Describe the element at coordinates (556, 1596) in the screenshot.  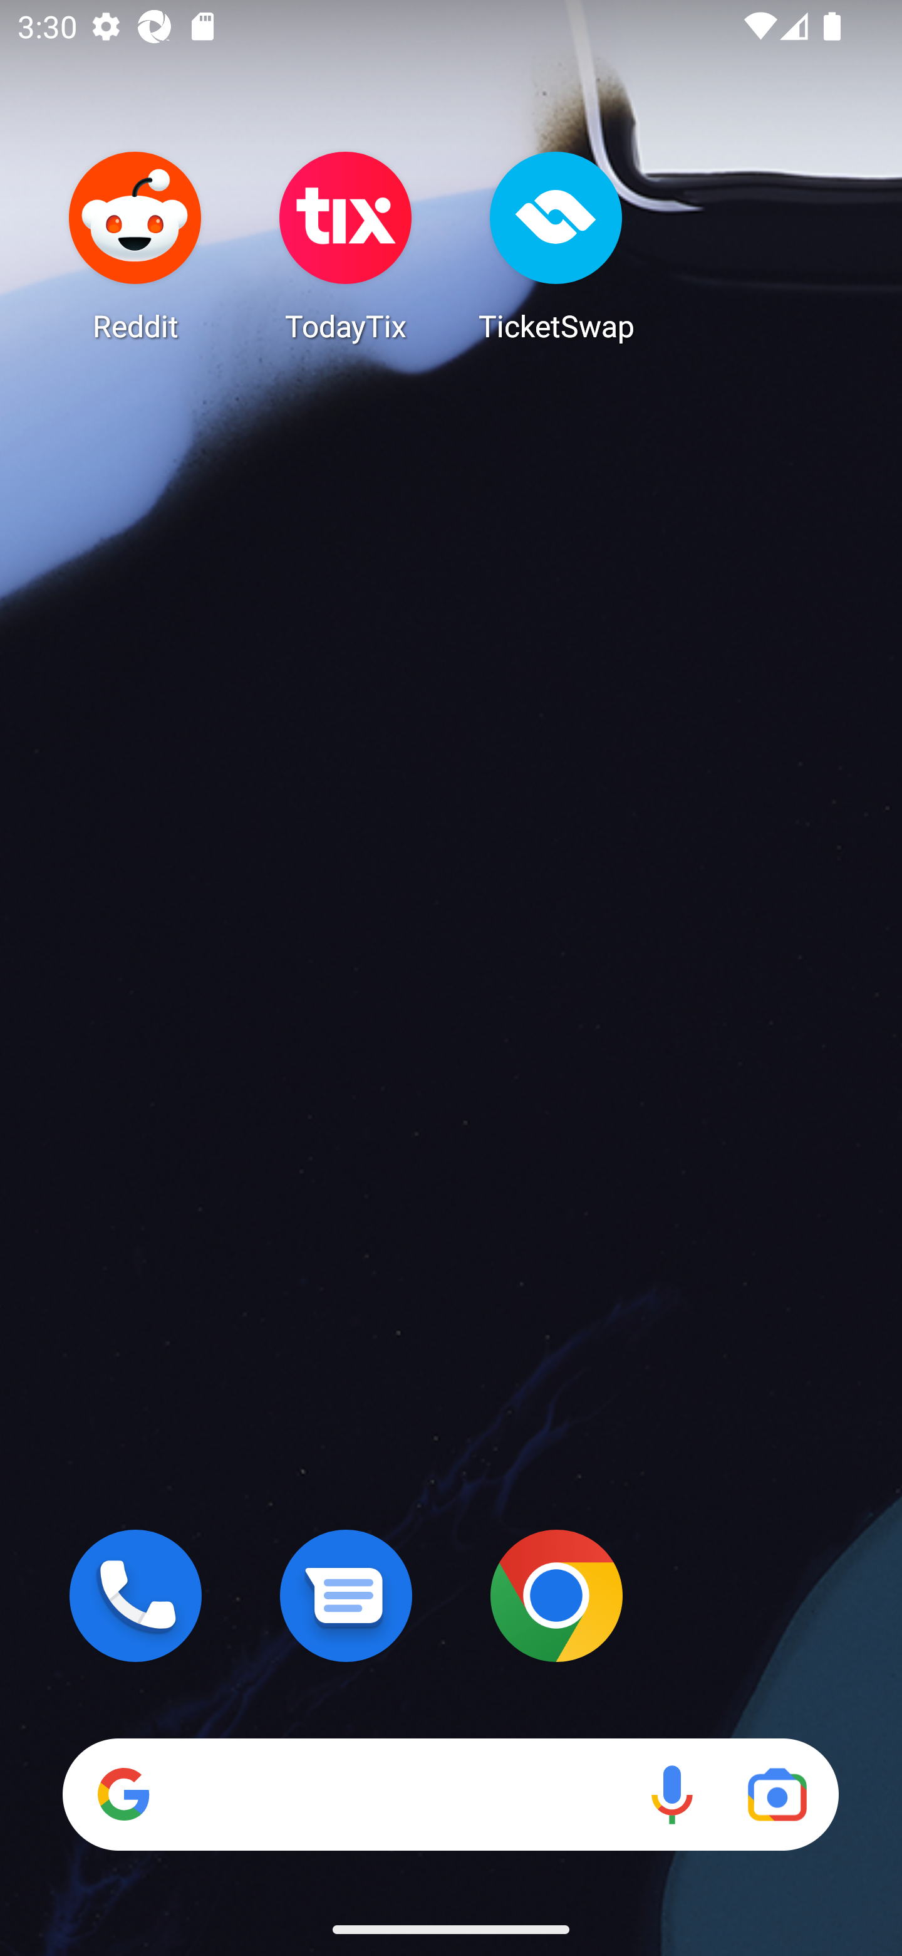
I see `Chrome` at that location.